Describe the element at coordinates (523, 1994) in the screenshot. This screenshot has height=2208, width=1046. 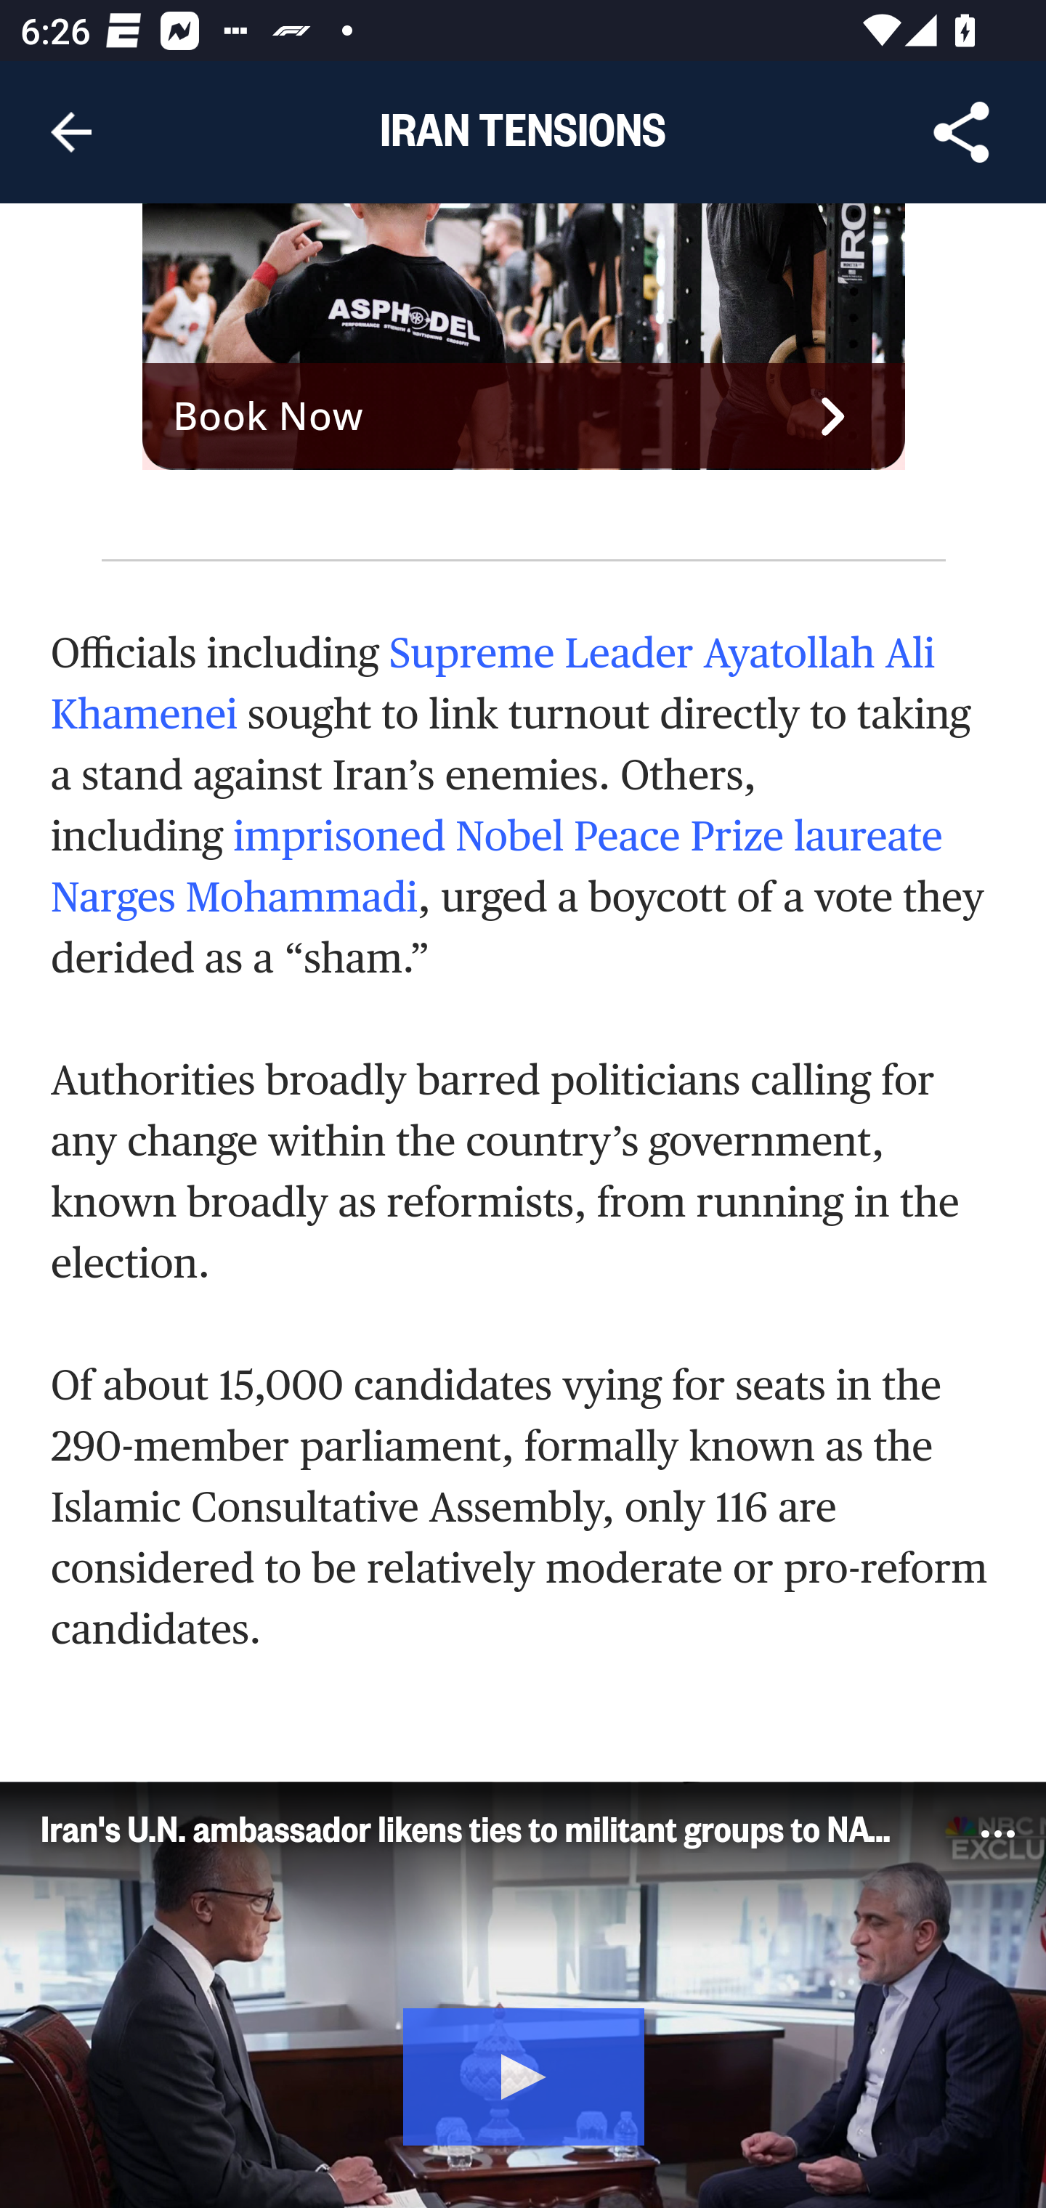
I see `Video Player Unable to play media. Play` at that location.